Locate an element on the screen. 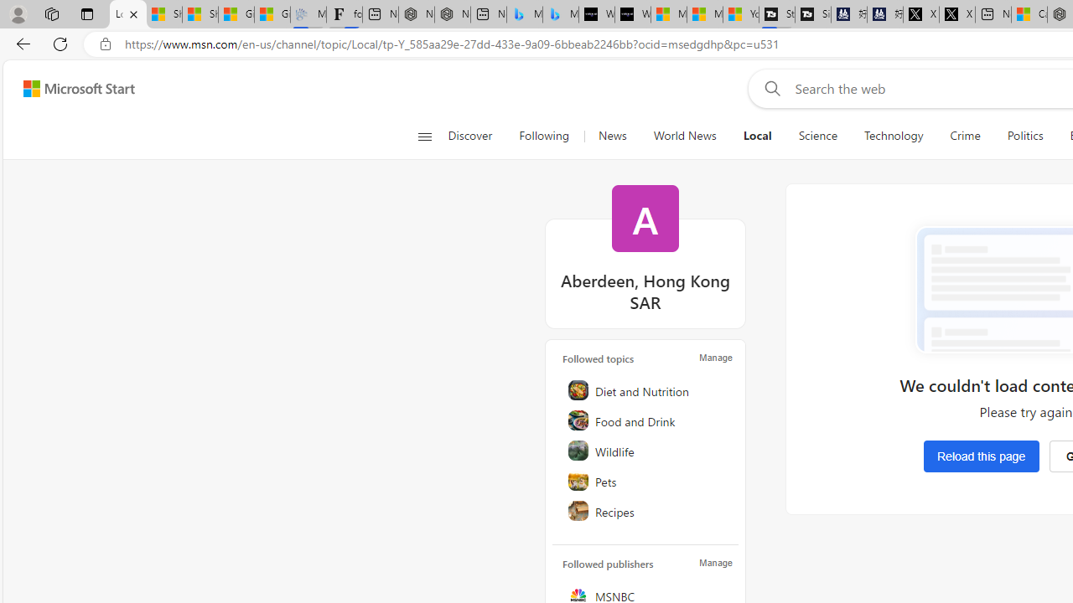 This screenshot has width=1073, height=603. World News is located at coordinates (684, 136).